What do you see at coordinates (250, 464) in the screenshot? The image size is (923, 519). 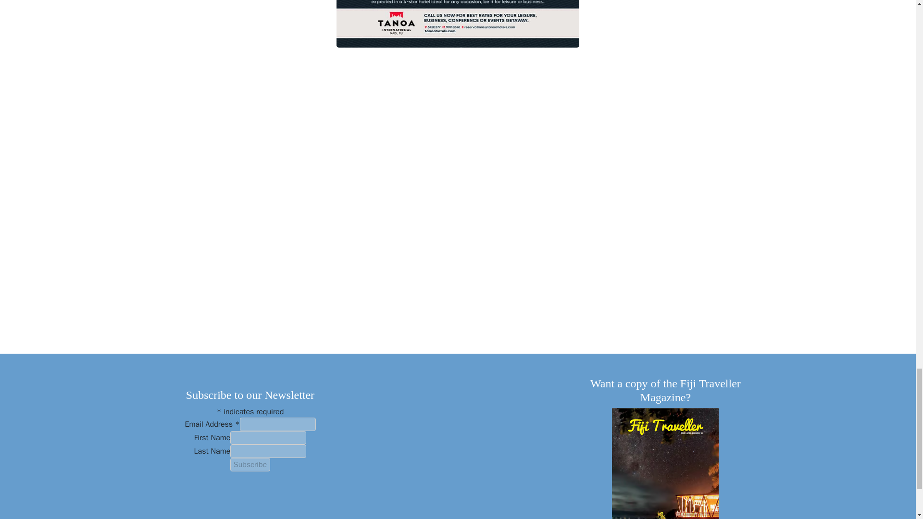 I see `Subscribe` at bounding box center [250, 464].